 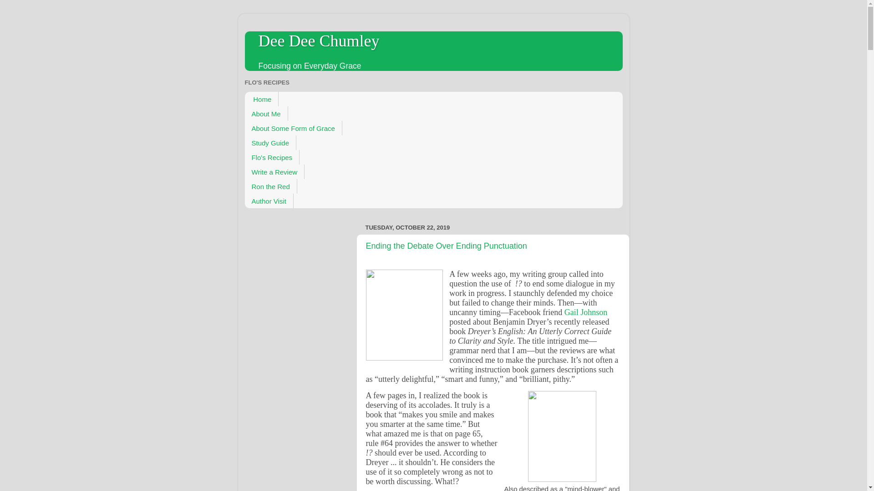 What do you see at coordinates (261, 99) in the screenshot?
I see `Home` at bounding box center [261, 99].